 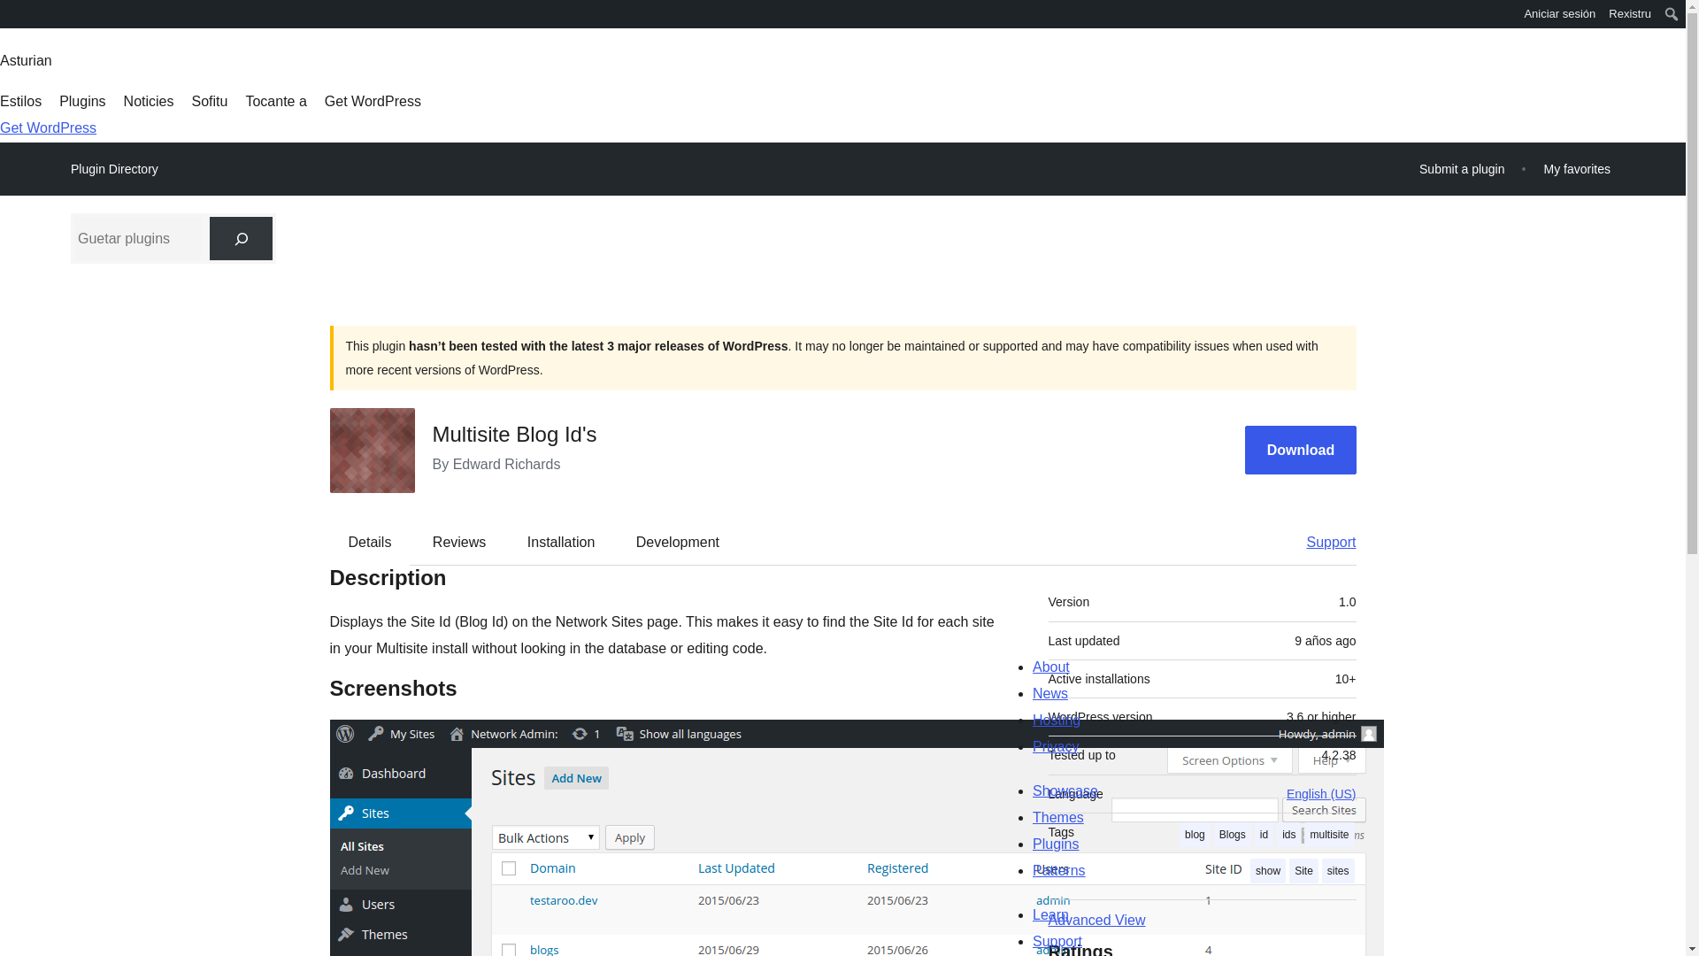 What do you see at coordinates (1630, 14) in the screenshot?
I see `Rexistru` at bounding box center [1630, 14].